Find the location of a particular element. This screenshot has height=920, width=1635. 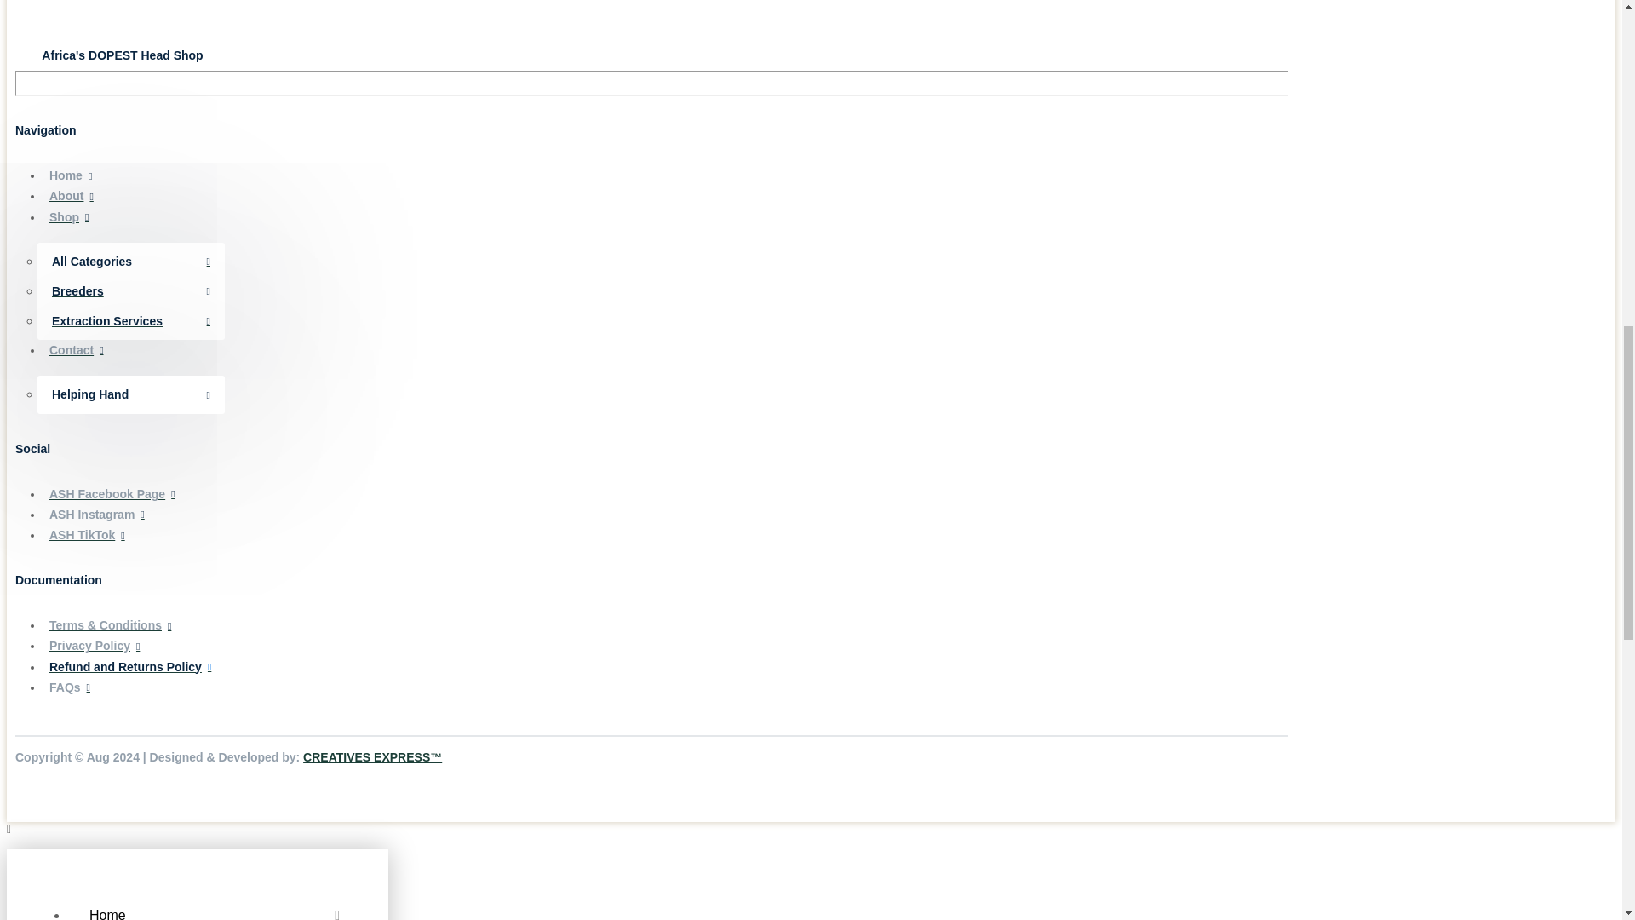

Home is located at coordinates (215, 905).